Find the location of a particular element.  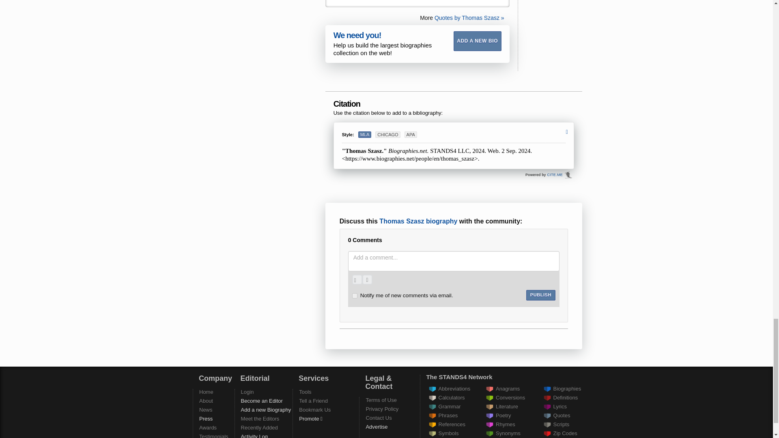

Cite.Me is located at coordinates (554, 174).